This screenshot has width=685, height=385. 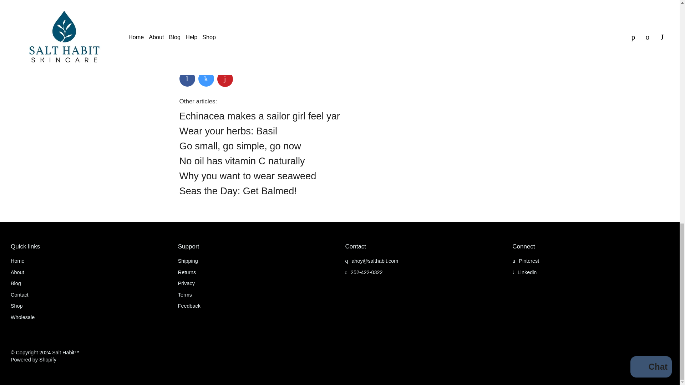 I want to click on Share on Twitter, so click(x=206, y=78).